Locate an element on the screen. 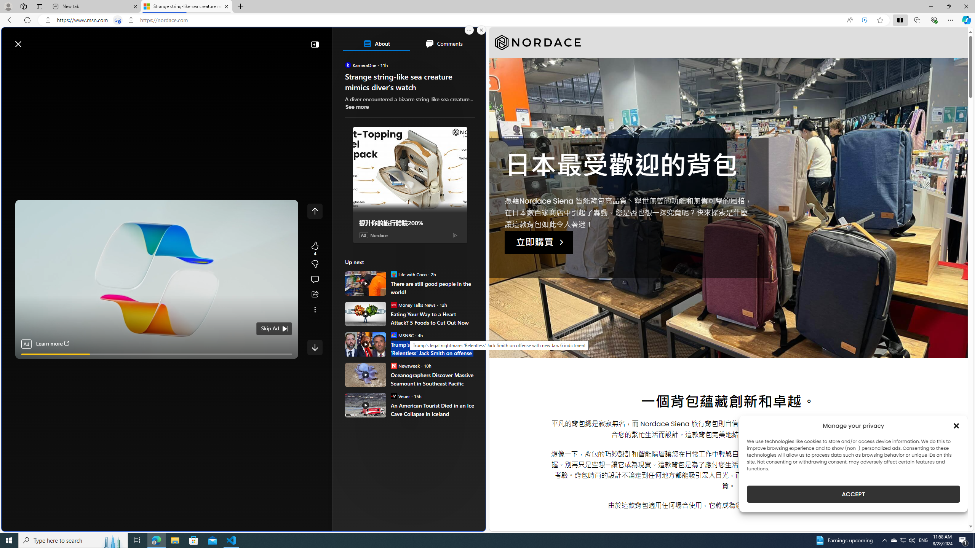 The width and height of the screenshot is (975, 548). Skip to footer is located at coordinates (31, 40).